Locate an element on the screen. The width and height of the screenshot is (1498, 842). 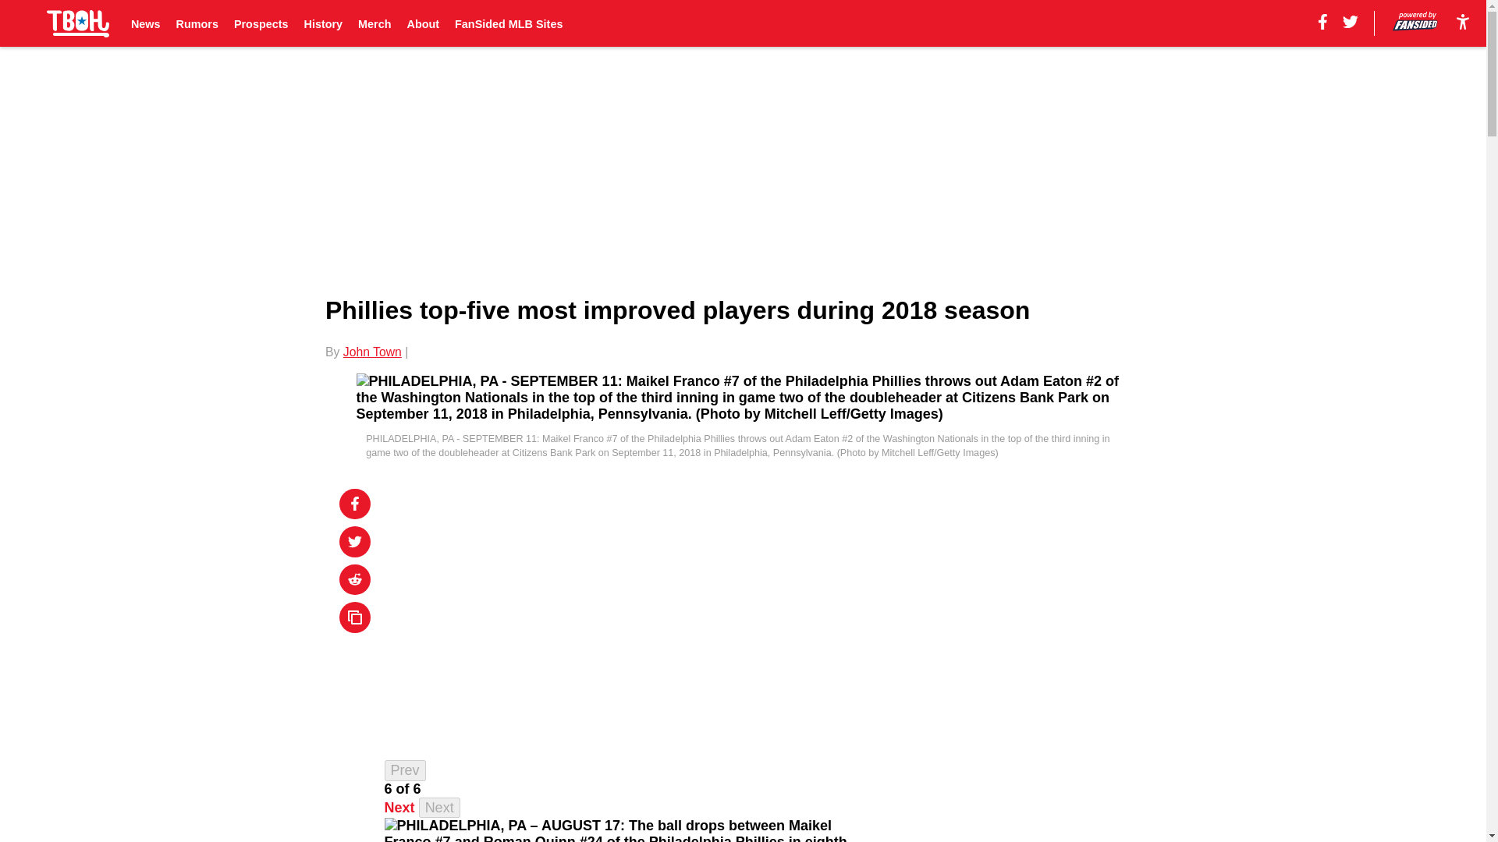
John Town is located at coordinates (371, 352).